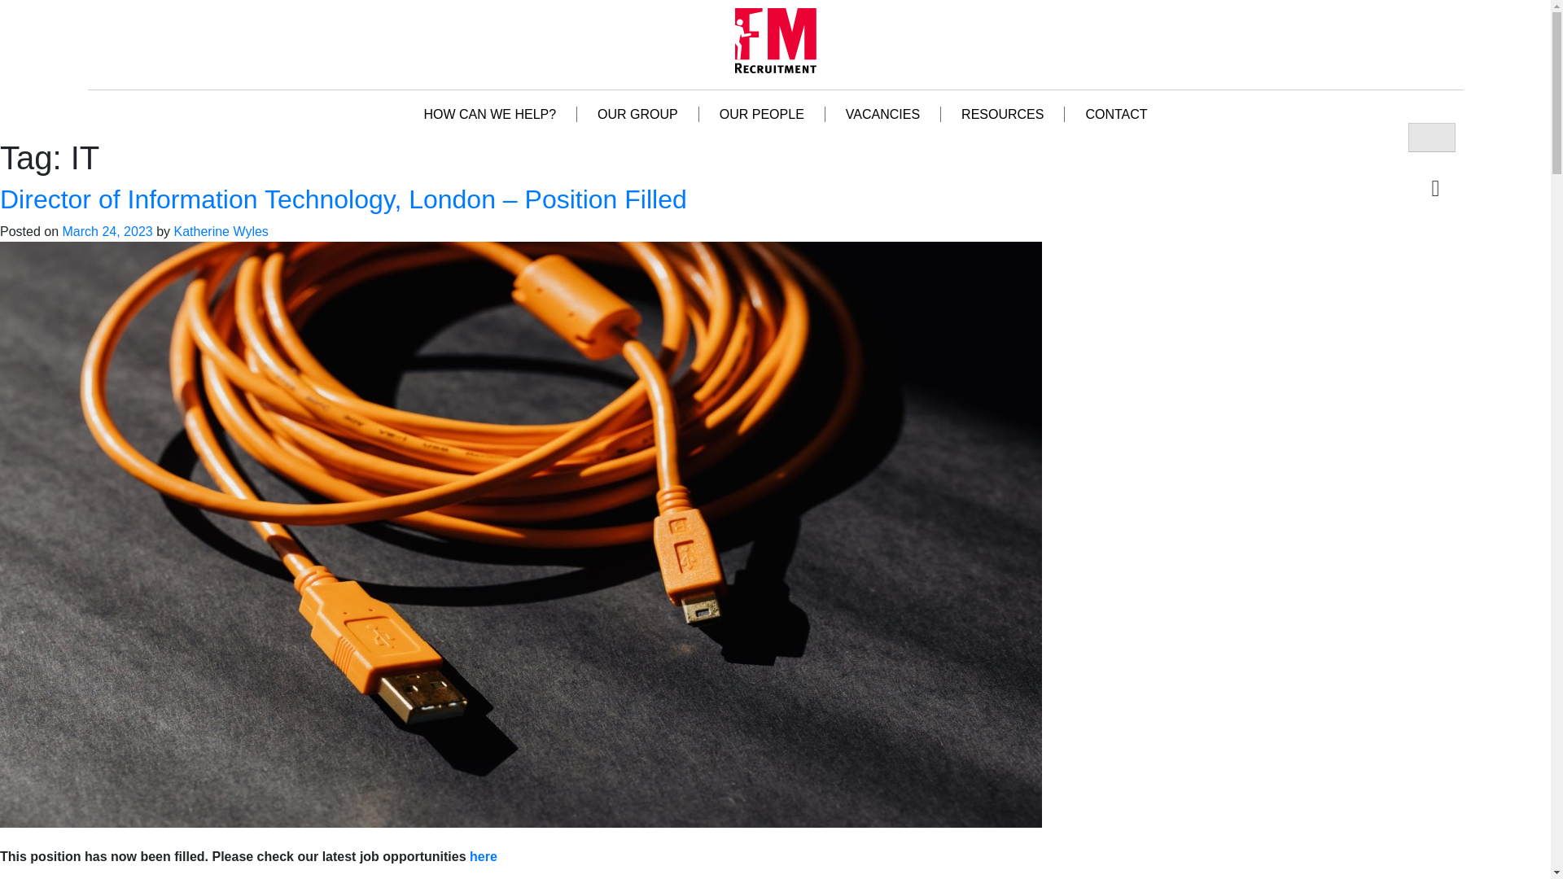 This screenshot has width=1563, height=879. What do you see at coordinates (220, 231) in the screenshot?
I see `Katherine Wyles` at bounding box center [220, 231].